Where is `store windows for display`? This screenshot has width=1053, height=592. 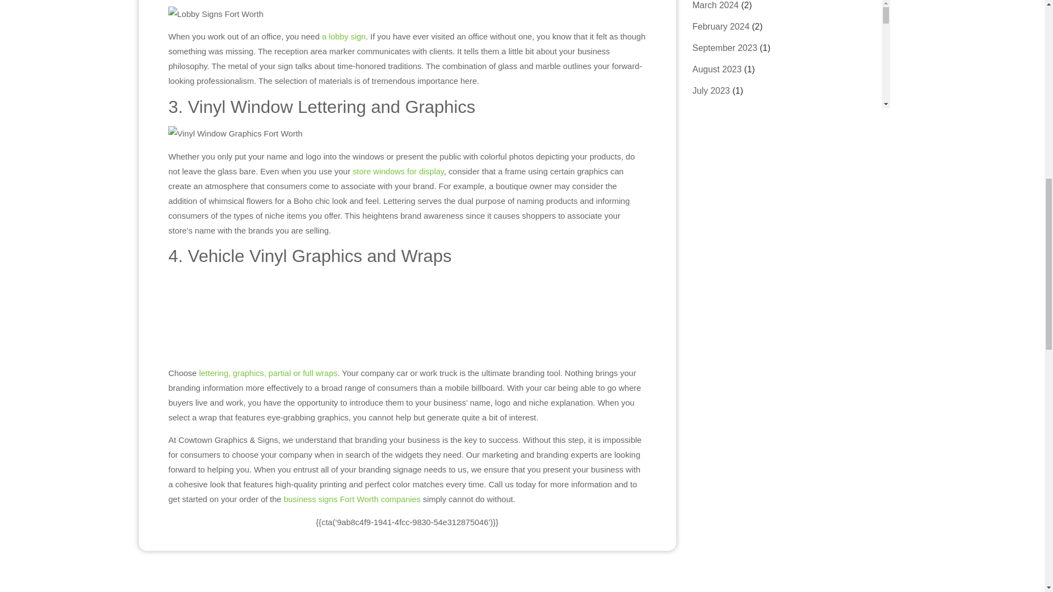
store windows for display is located at coordinates (398, 301).